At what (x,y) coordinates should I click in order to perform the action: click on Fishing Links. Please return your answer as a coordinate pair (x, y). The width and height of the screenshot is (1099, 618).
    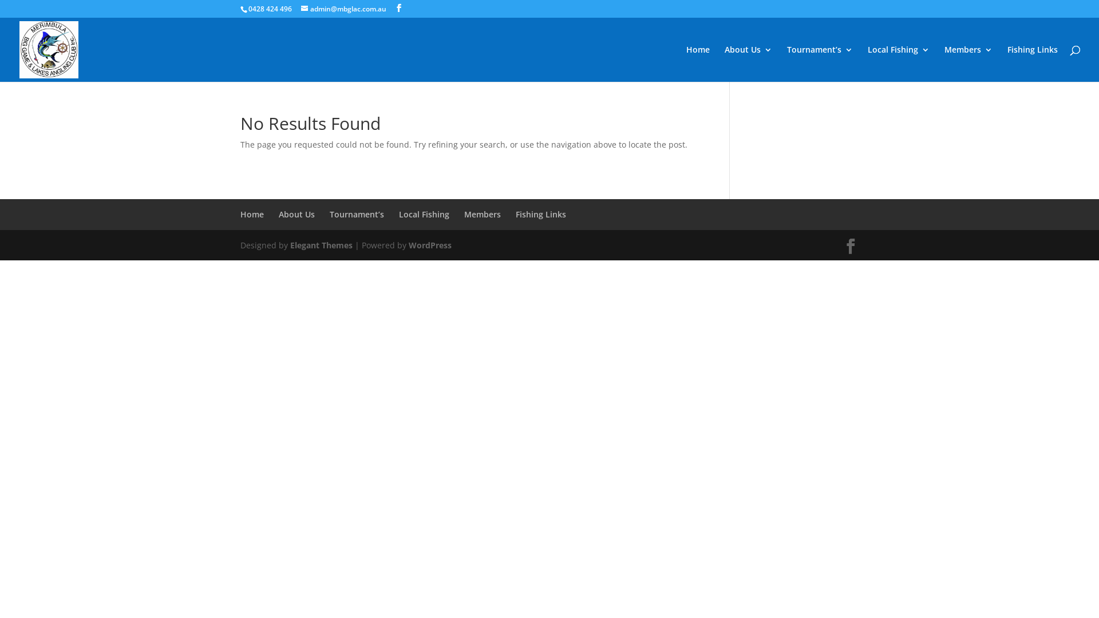
    Looking at the image, I should click on (1033, 64).